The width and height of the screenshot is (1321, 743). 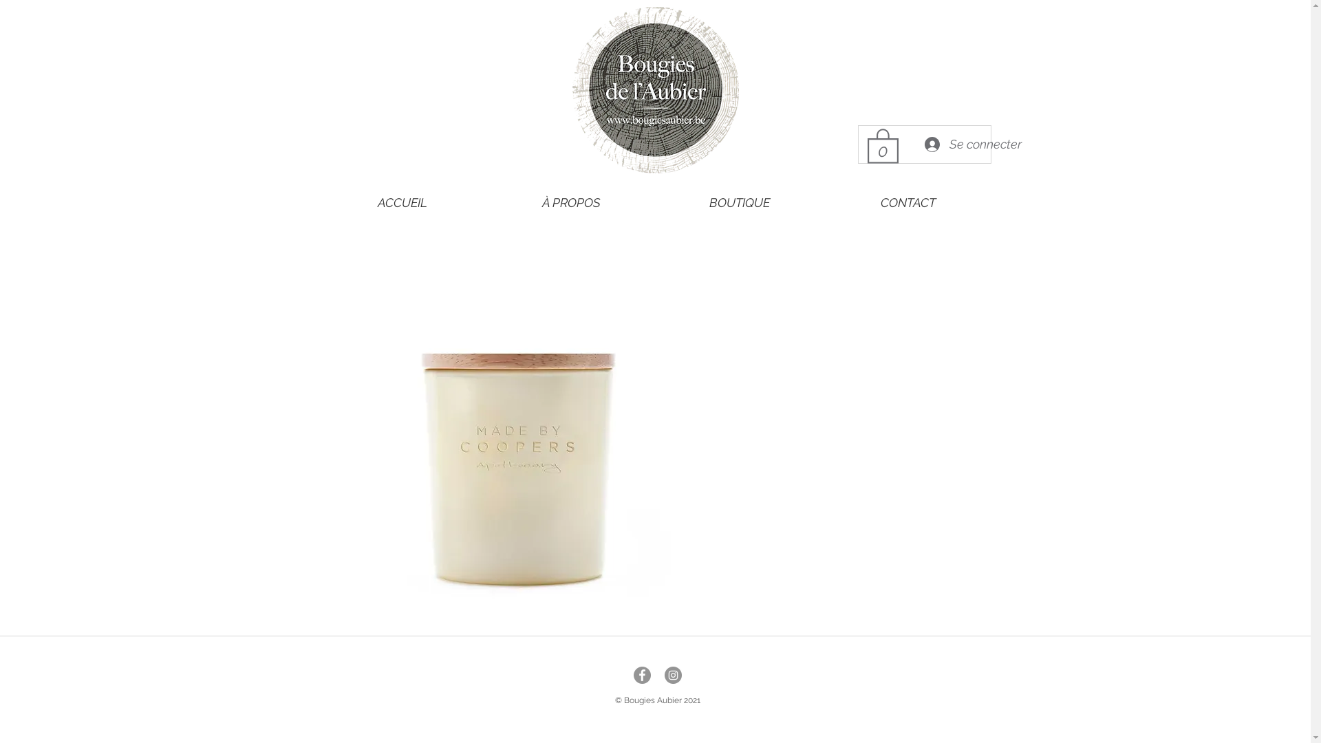 What do you see at coordinates (882, 145) in the screenshot?
I see `0` at bounding box center [882, 145].